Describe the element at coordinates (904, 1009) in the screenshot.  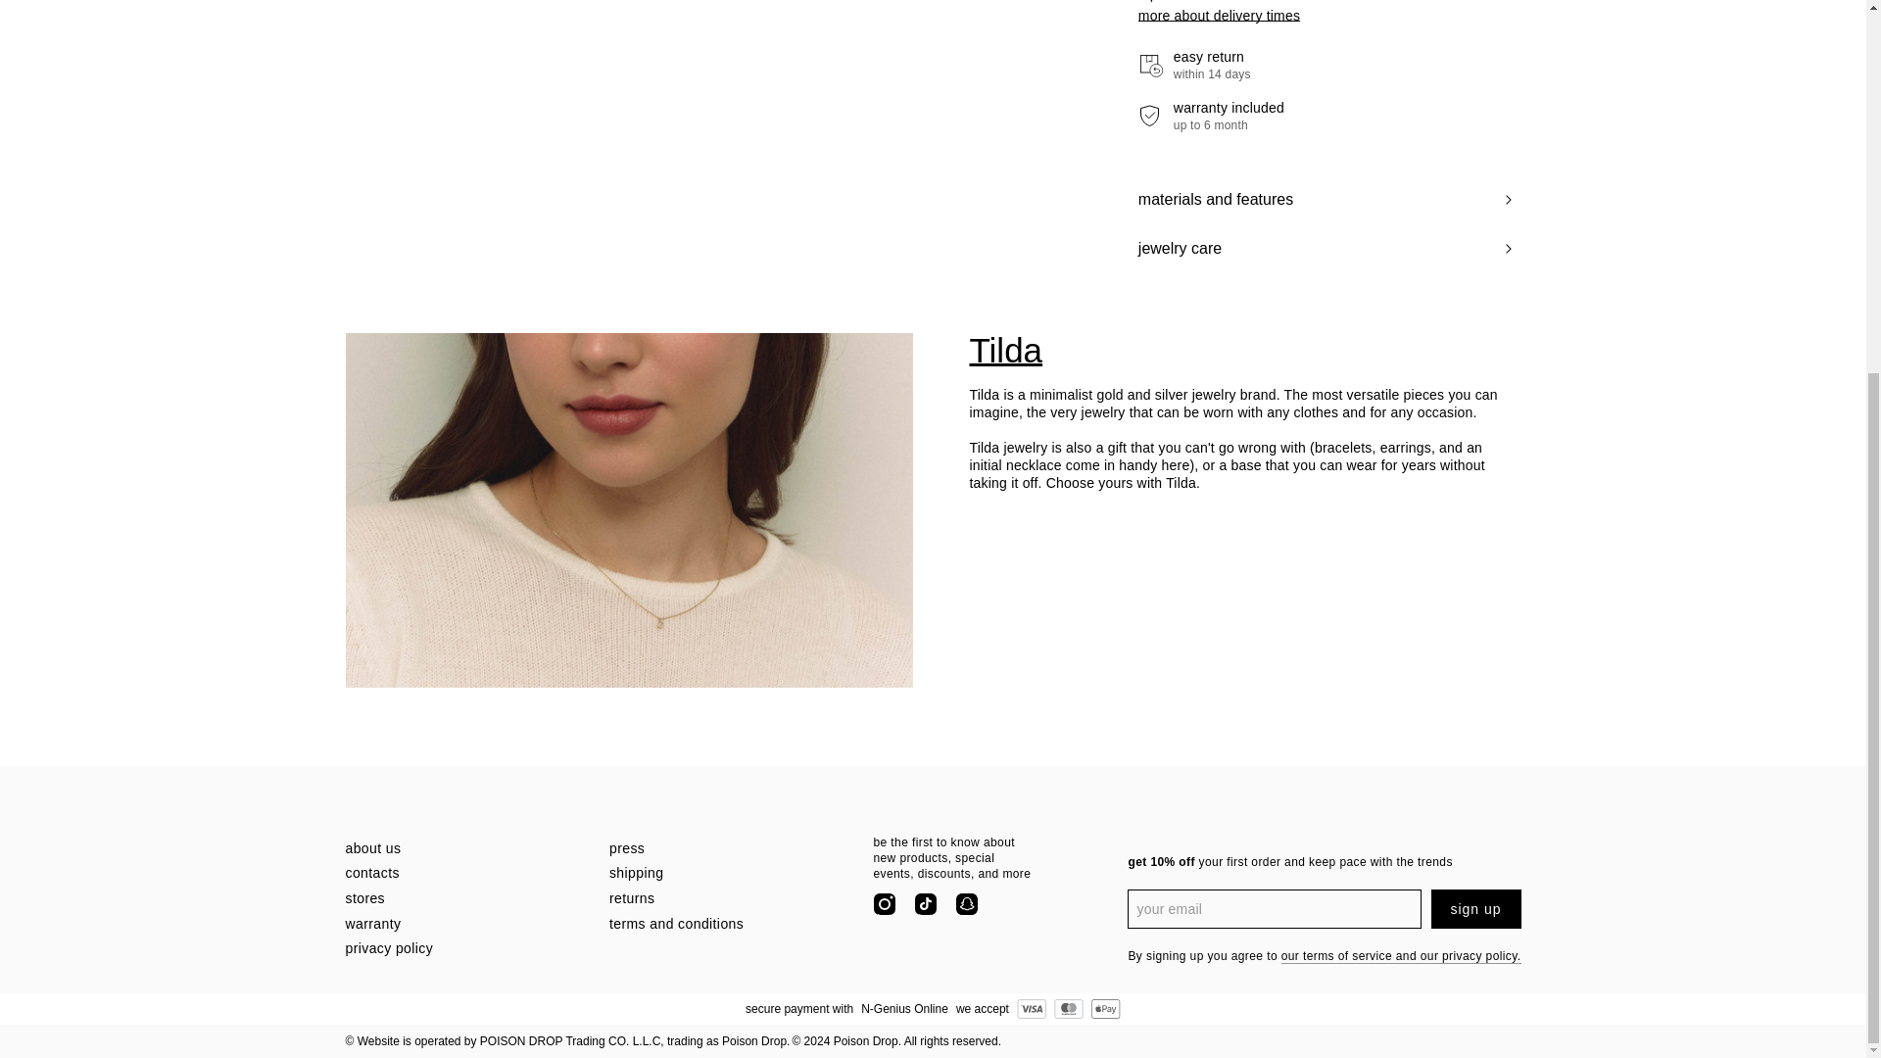
I see `N-Genius Online` at that location.